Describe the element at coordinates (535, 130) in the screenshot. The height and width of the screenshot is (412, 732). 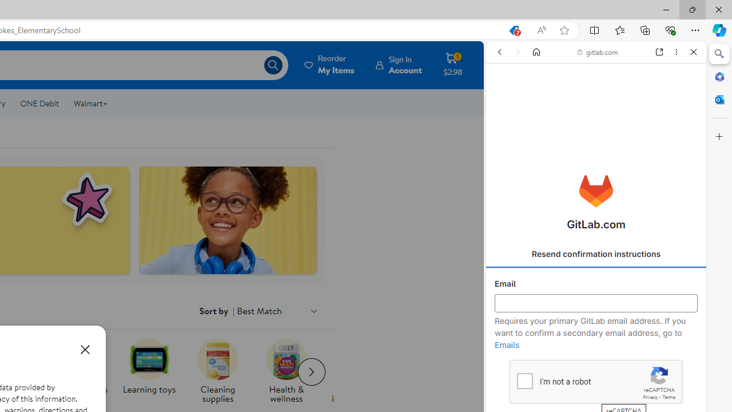
I see `Search Filter, IMAGES` at that location.